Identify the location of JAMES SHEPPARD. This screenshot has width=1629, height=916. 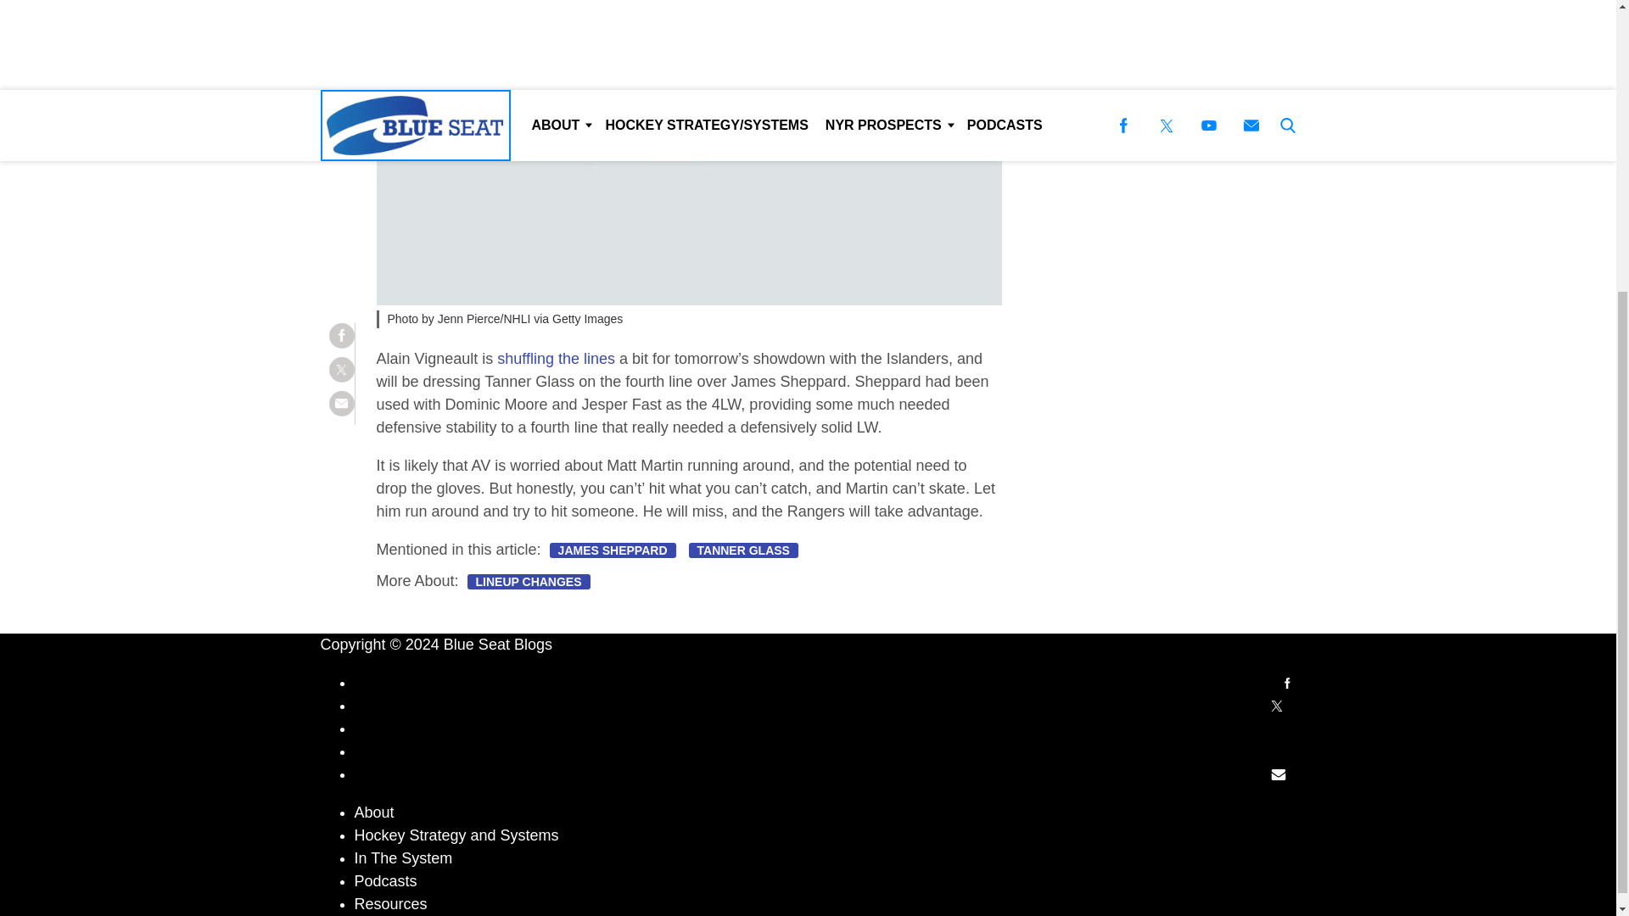
(613, 550).